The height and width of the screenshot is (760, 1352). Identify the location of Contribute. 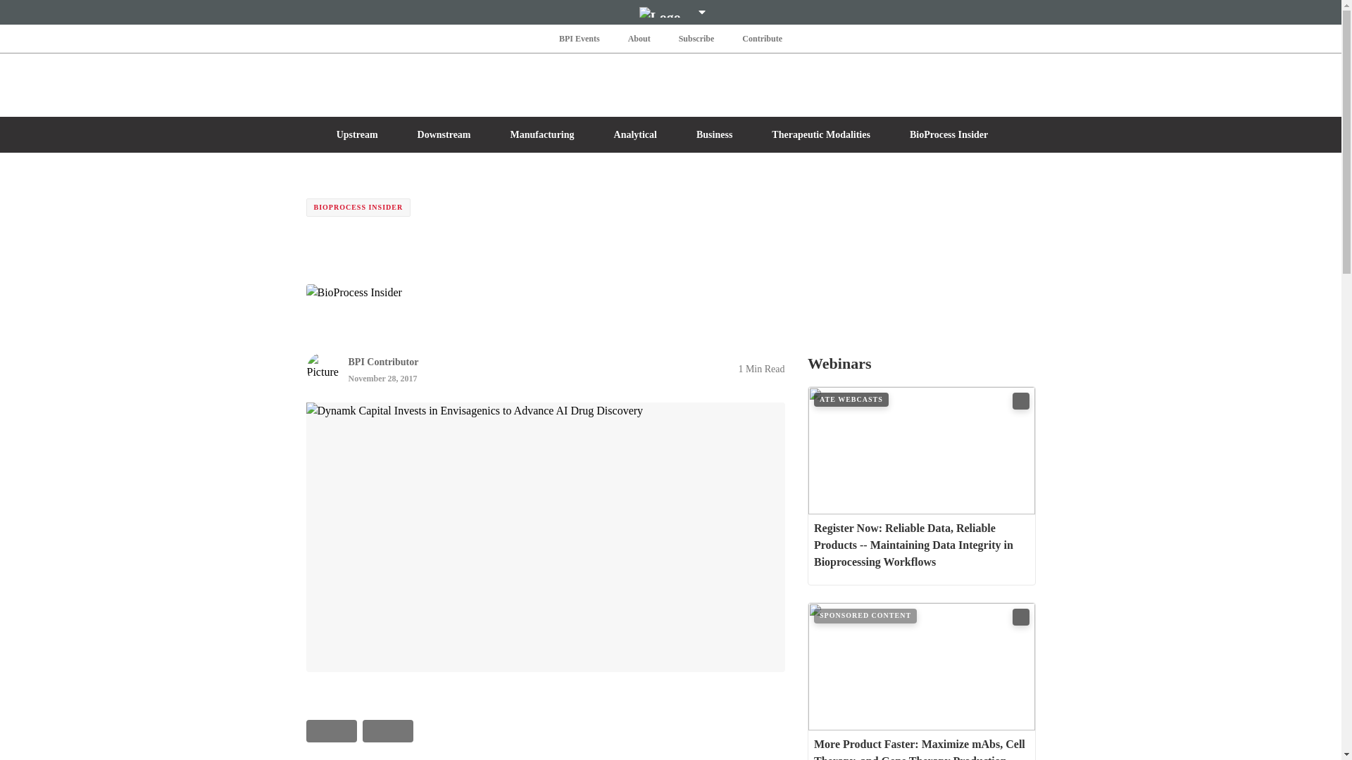
(762, 38).